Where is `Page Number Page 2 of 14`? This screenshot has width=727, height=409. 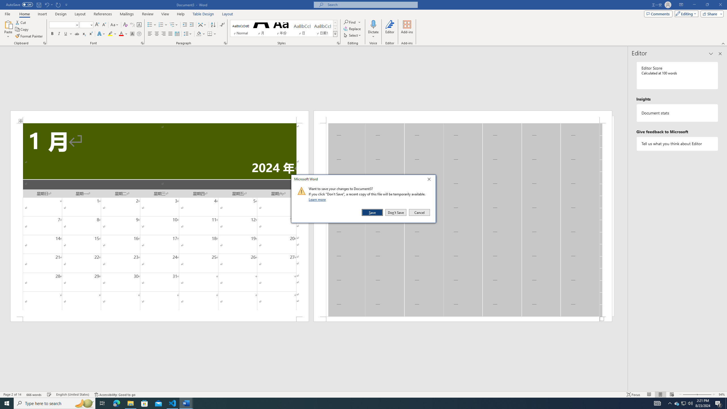 Page Number Page 2 of 14 is located at coordinates (12, 395).